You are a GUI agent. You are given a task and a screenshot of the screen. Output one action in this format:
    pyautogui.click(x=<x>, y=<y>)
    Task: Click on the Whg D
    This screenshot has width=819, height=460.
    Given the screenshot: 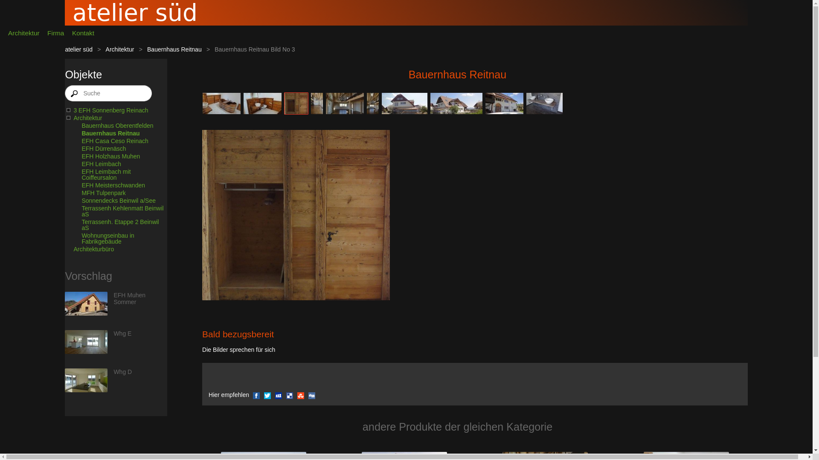 What is the action you would take?
    pyautogui.click(x=123, y=372)
    